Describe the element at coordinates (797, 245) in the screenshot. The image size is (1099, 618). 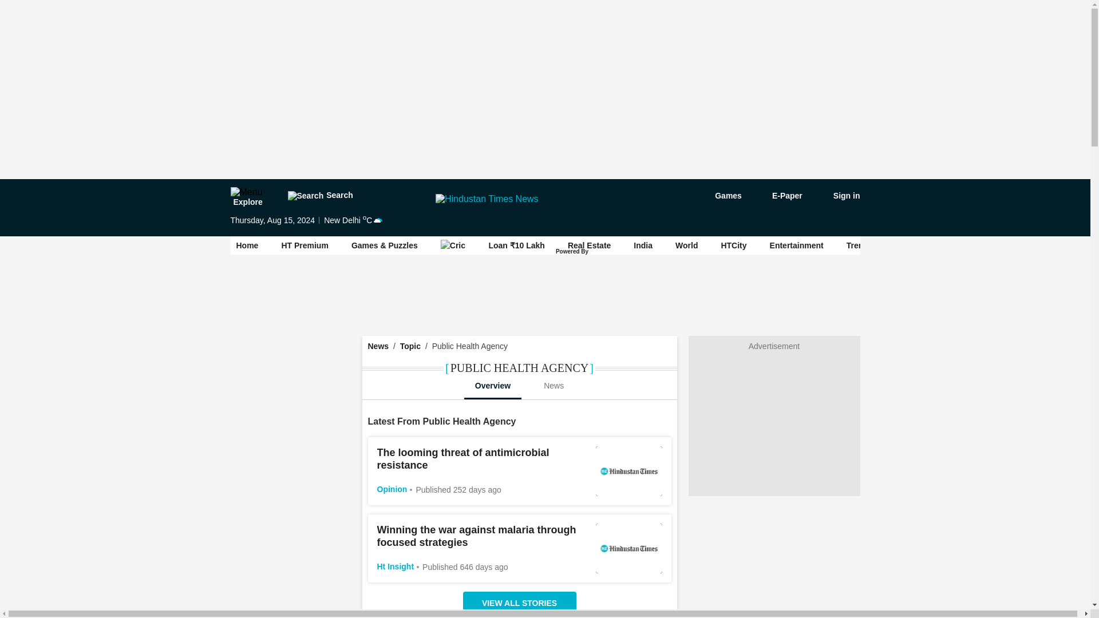
I see `Entertainment` at that location.